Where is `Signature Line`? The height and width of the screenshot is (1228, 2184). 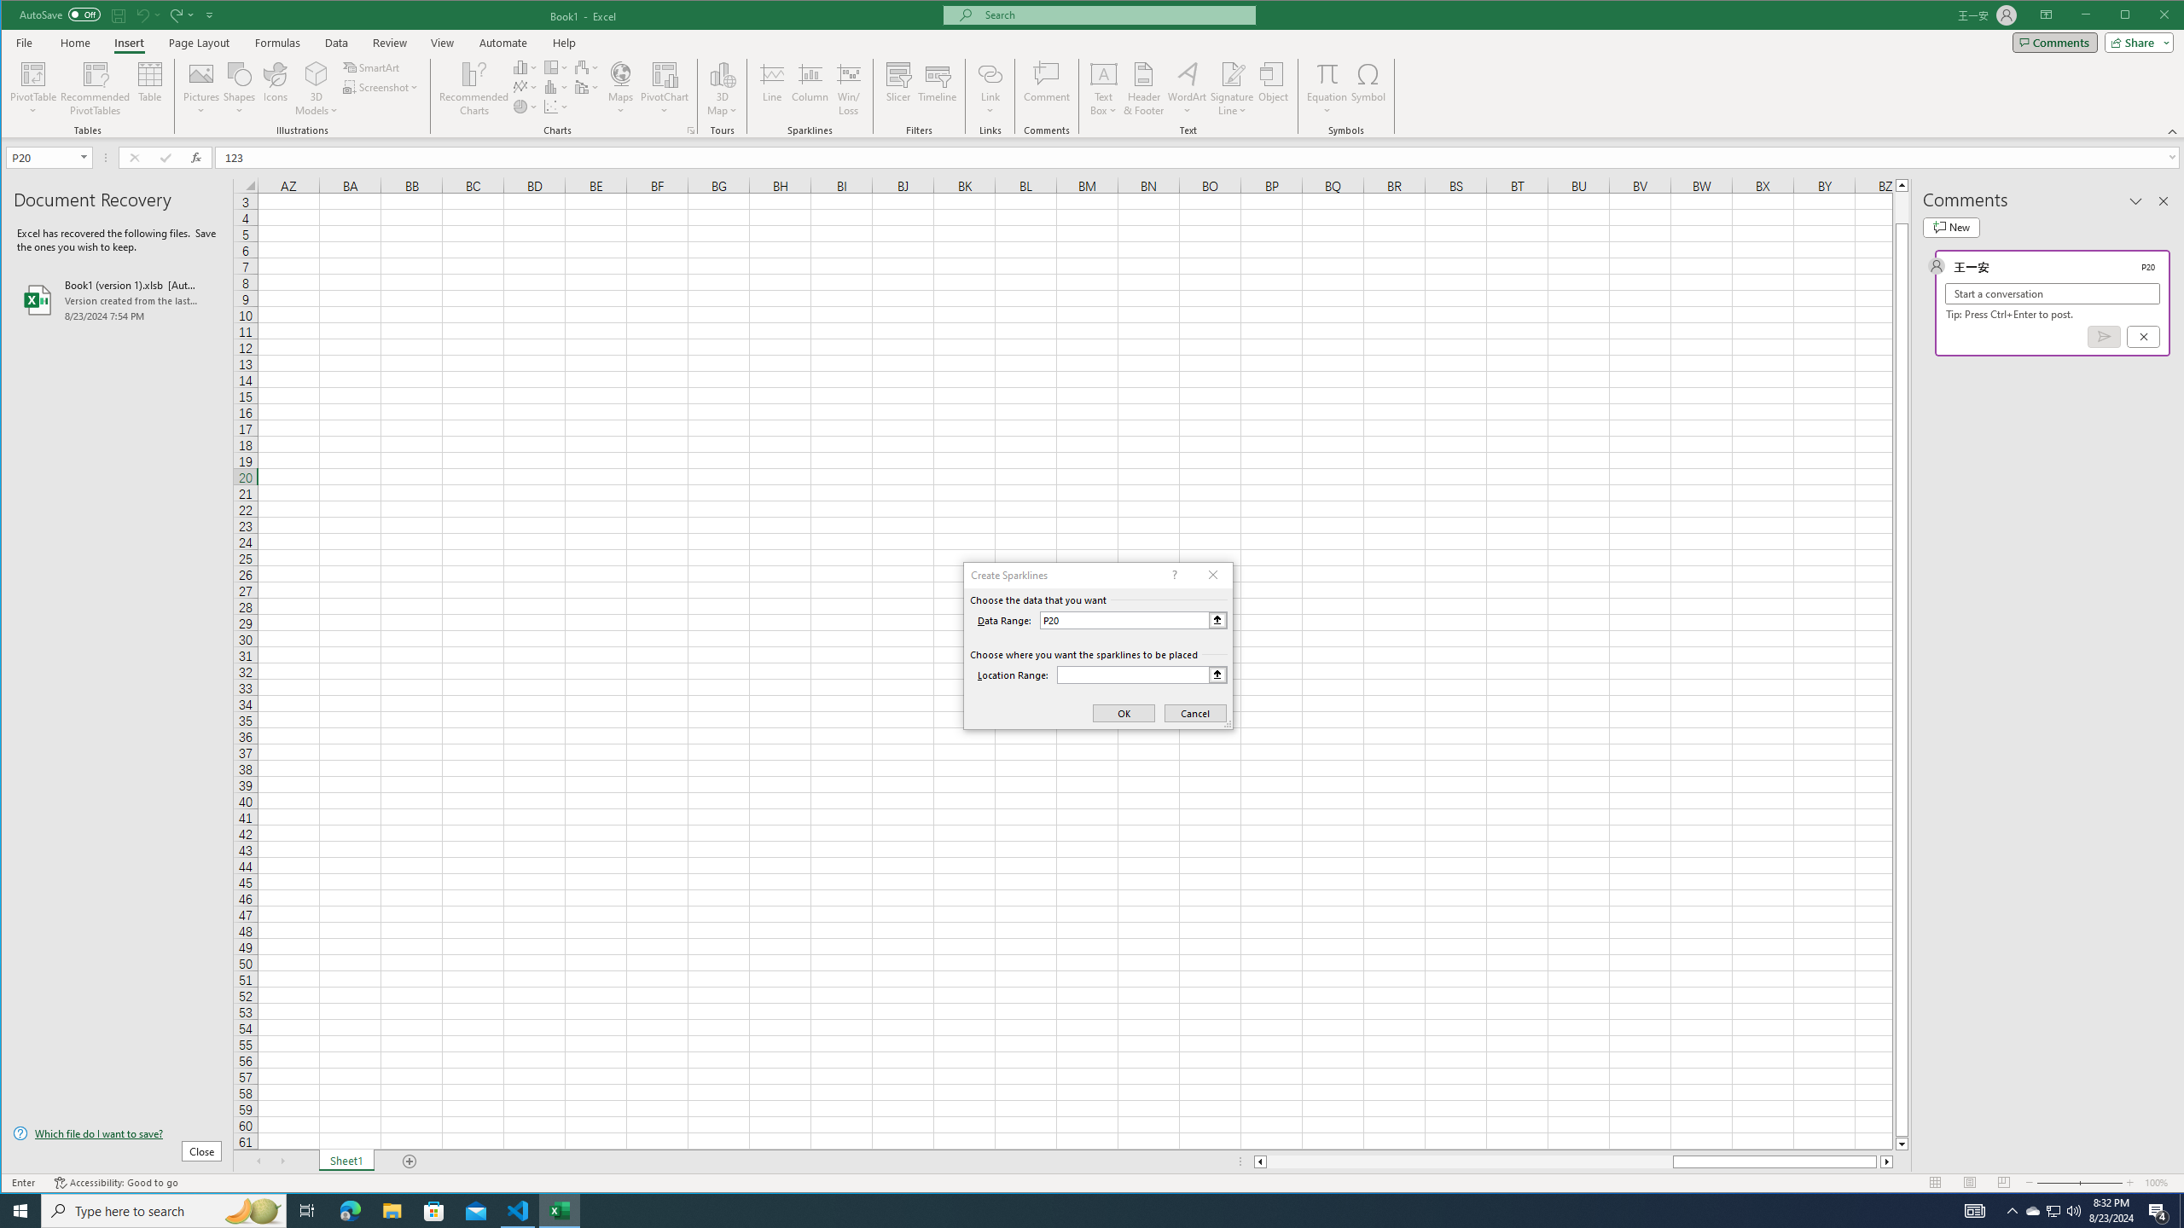 Signature Line is located at coordinates (1233, 73).